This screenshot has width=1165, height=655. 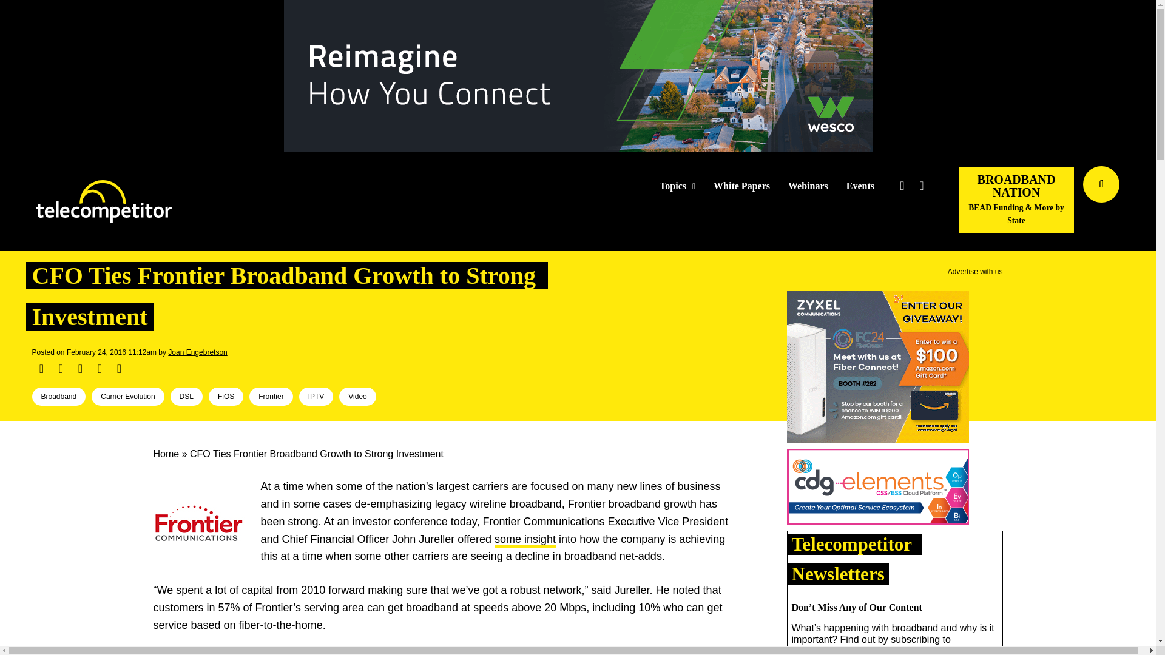 What do you see at coordinates (677, 186) in the screenshot?
I see `Topics` at bounding box center [677, 186].